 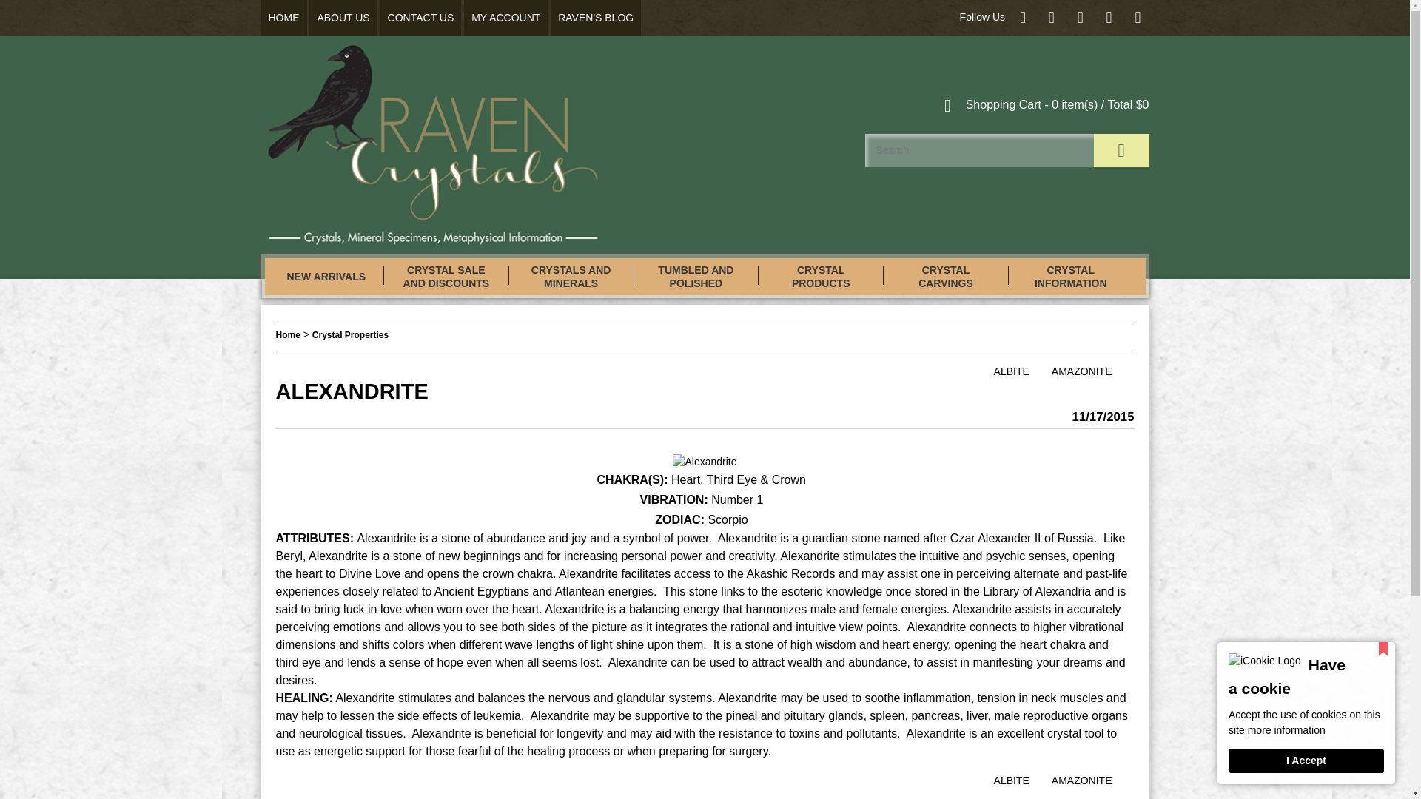 I want to click on TUMBLED AND POLISHED, so click(x=696, y=277).